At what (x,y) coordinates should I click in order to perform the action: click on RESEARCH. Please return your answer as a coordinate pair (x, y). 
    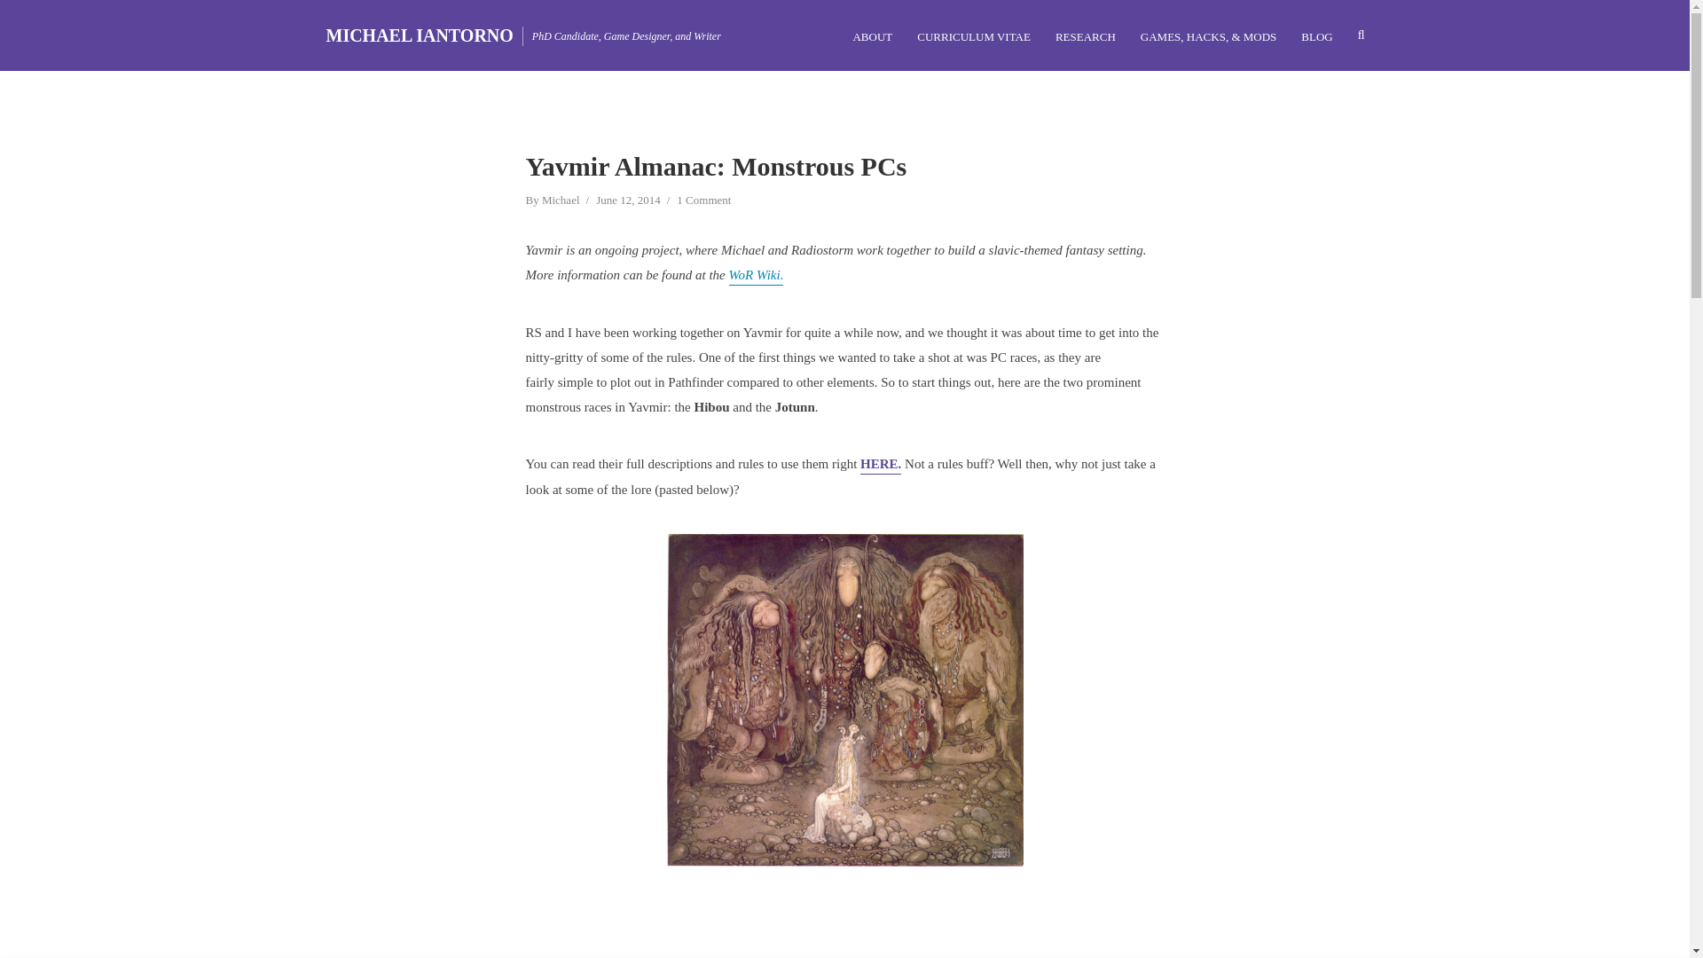
    Looking at the image, I should click on (1085, 35).